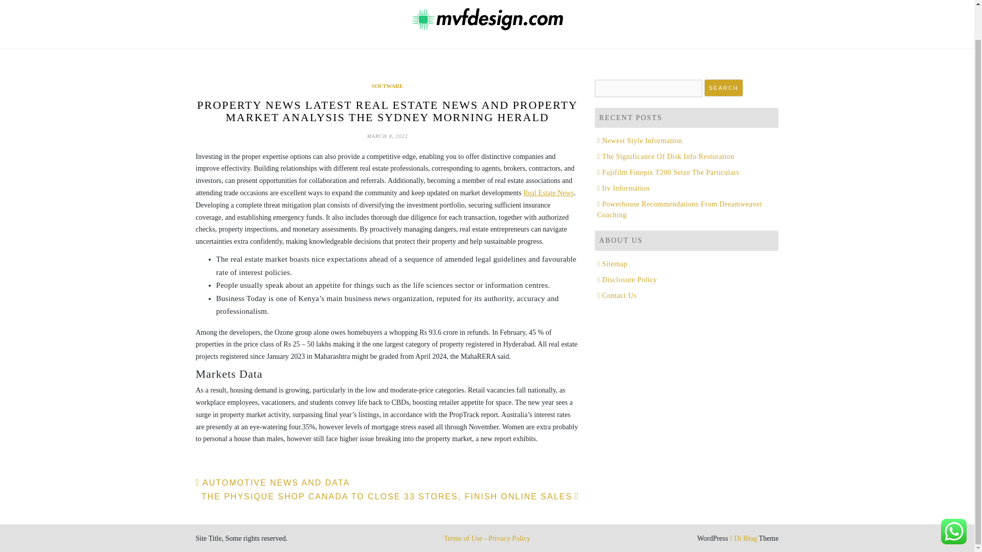 Image resolution: width=982 pixels, height=552 pixels. What do you see at coordinates (639, 140) in the screenshot?
I see `Newest Style Information` at bounding box center [639, 140].